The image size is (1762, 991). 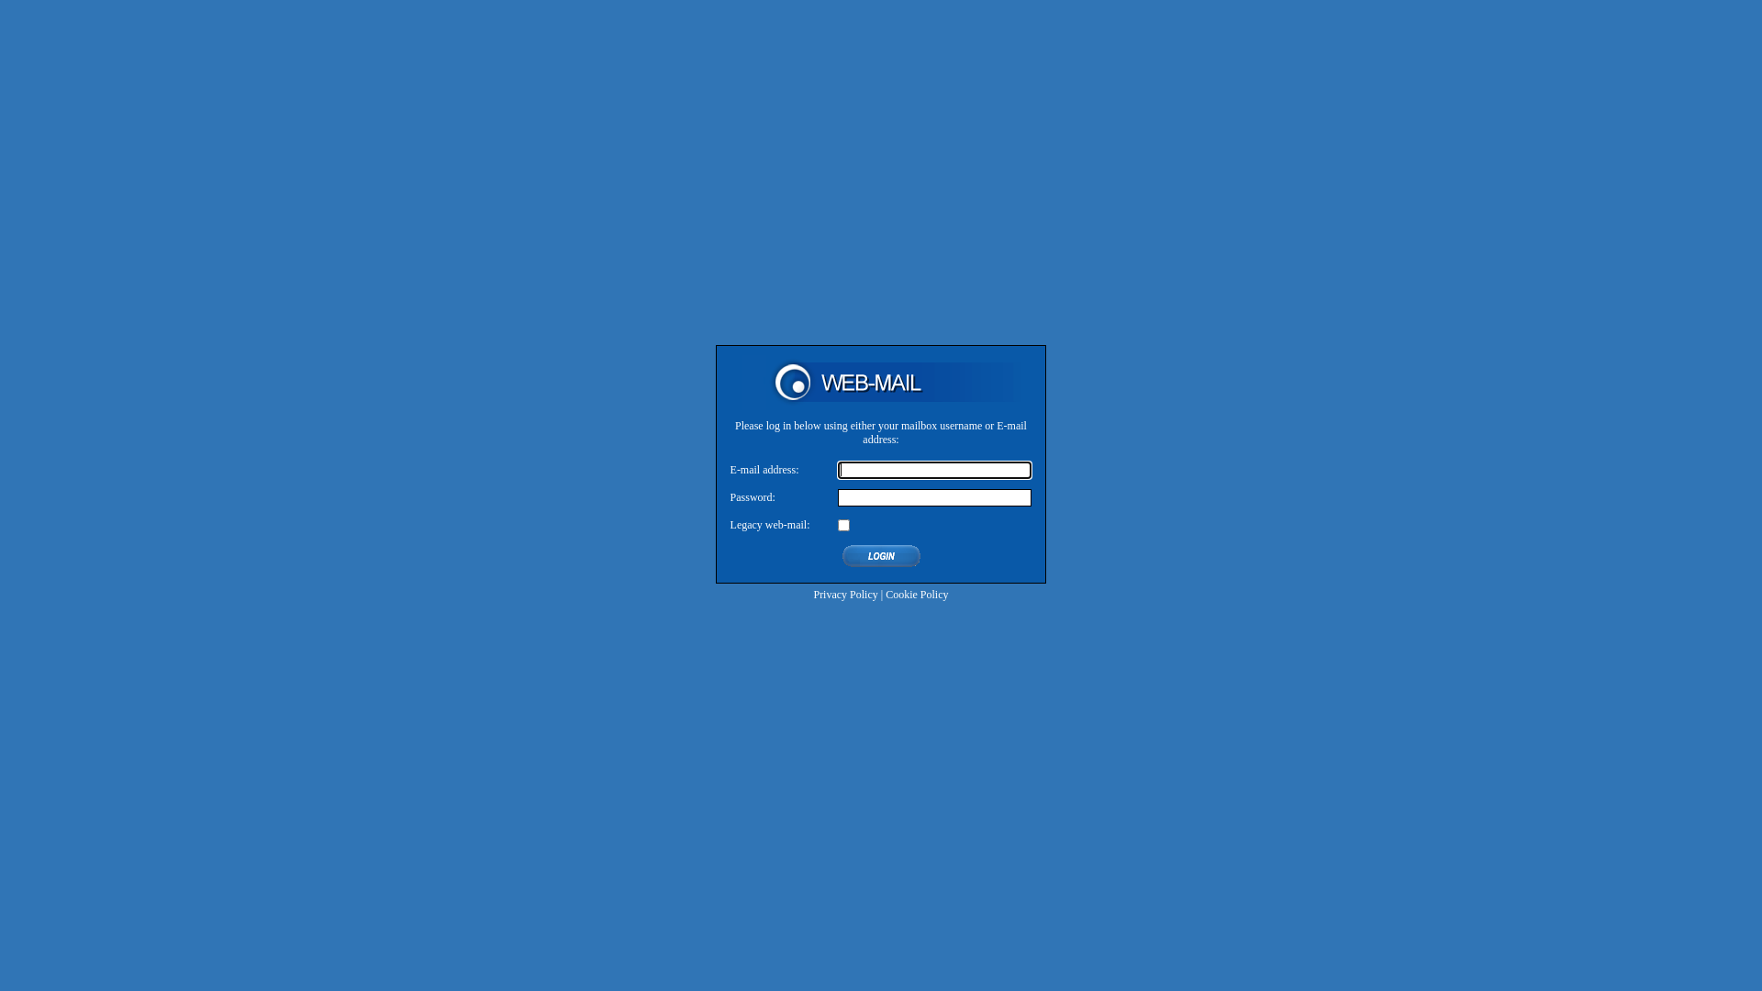 I want to click on Privacy Policy, so click(x=845, y=593).